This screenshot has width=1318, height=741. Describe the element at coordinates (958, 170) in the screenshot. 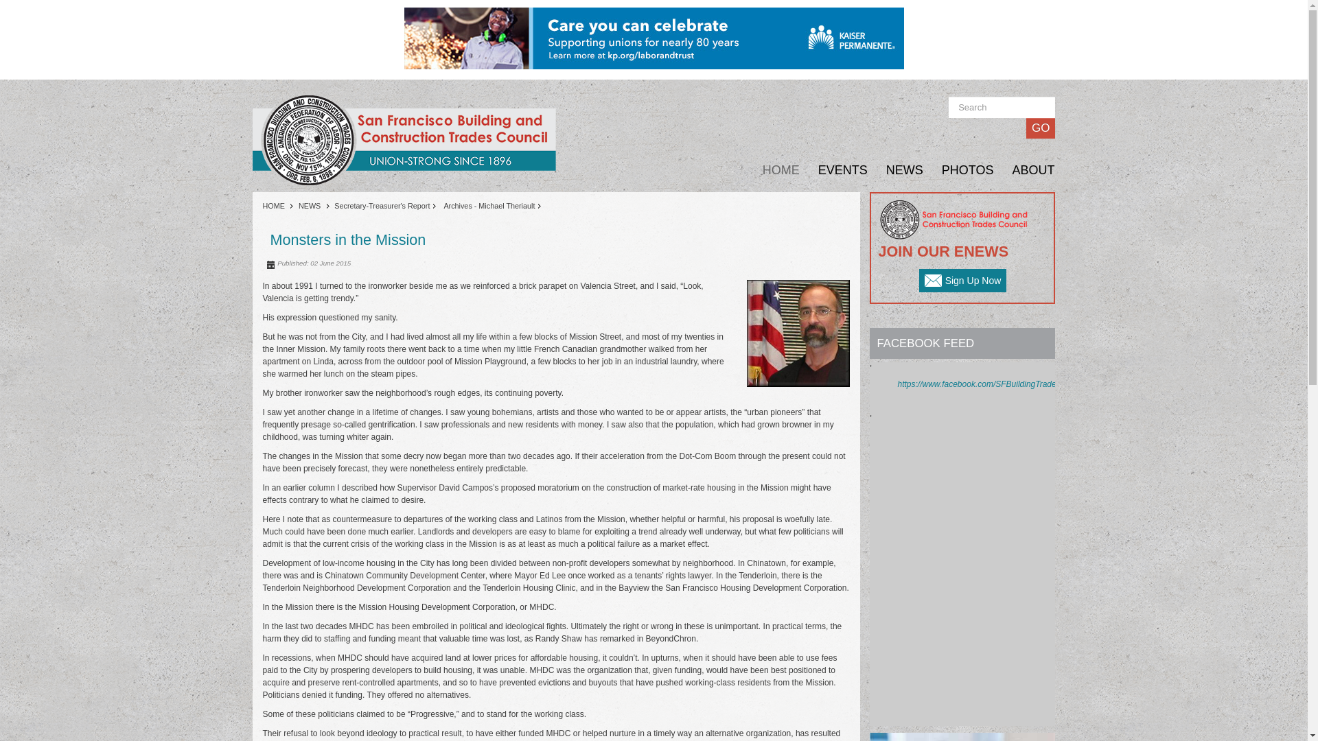

I see `PHOTOS` at that location.